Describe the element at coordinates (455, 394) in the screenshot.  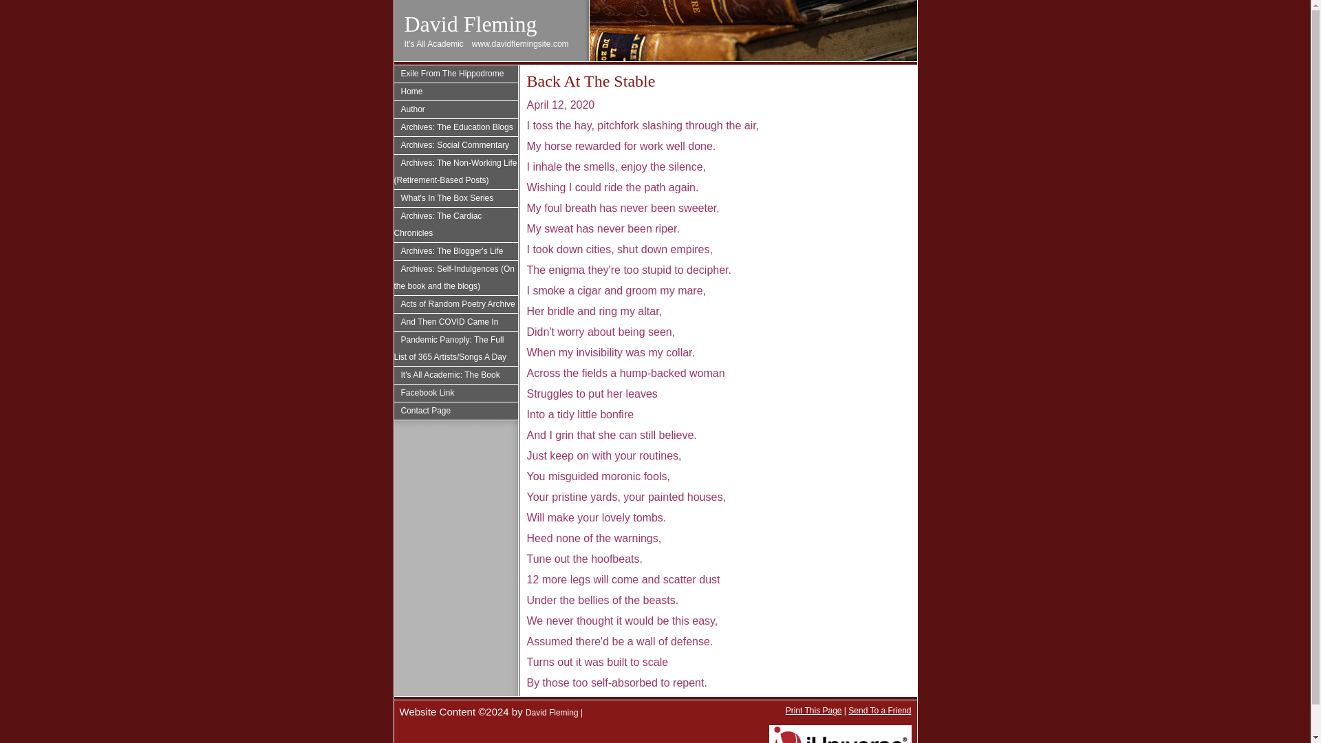
I see `Facebook Link` at that location.